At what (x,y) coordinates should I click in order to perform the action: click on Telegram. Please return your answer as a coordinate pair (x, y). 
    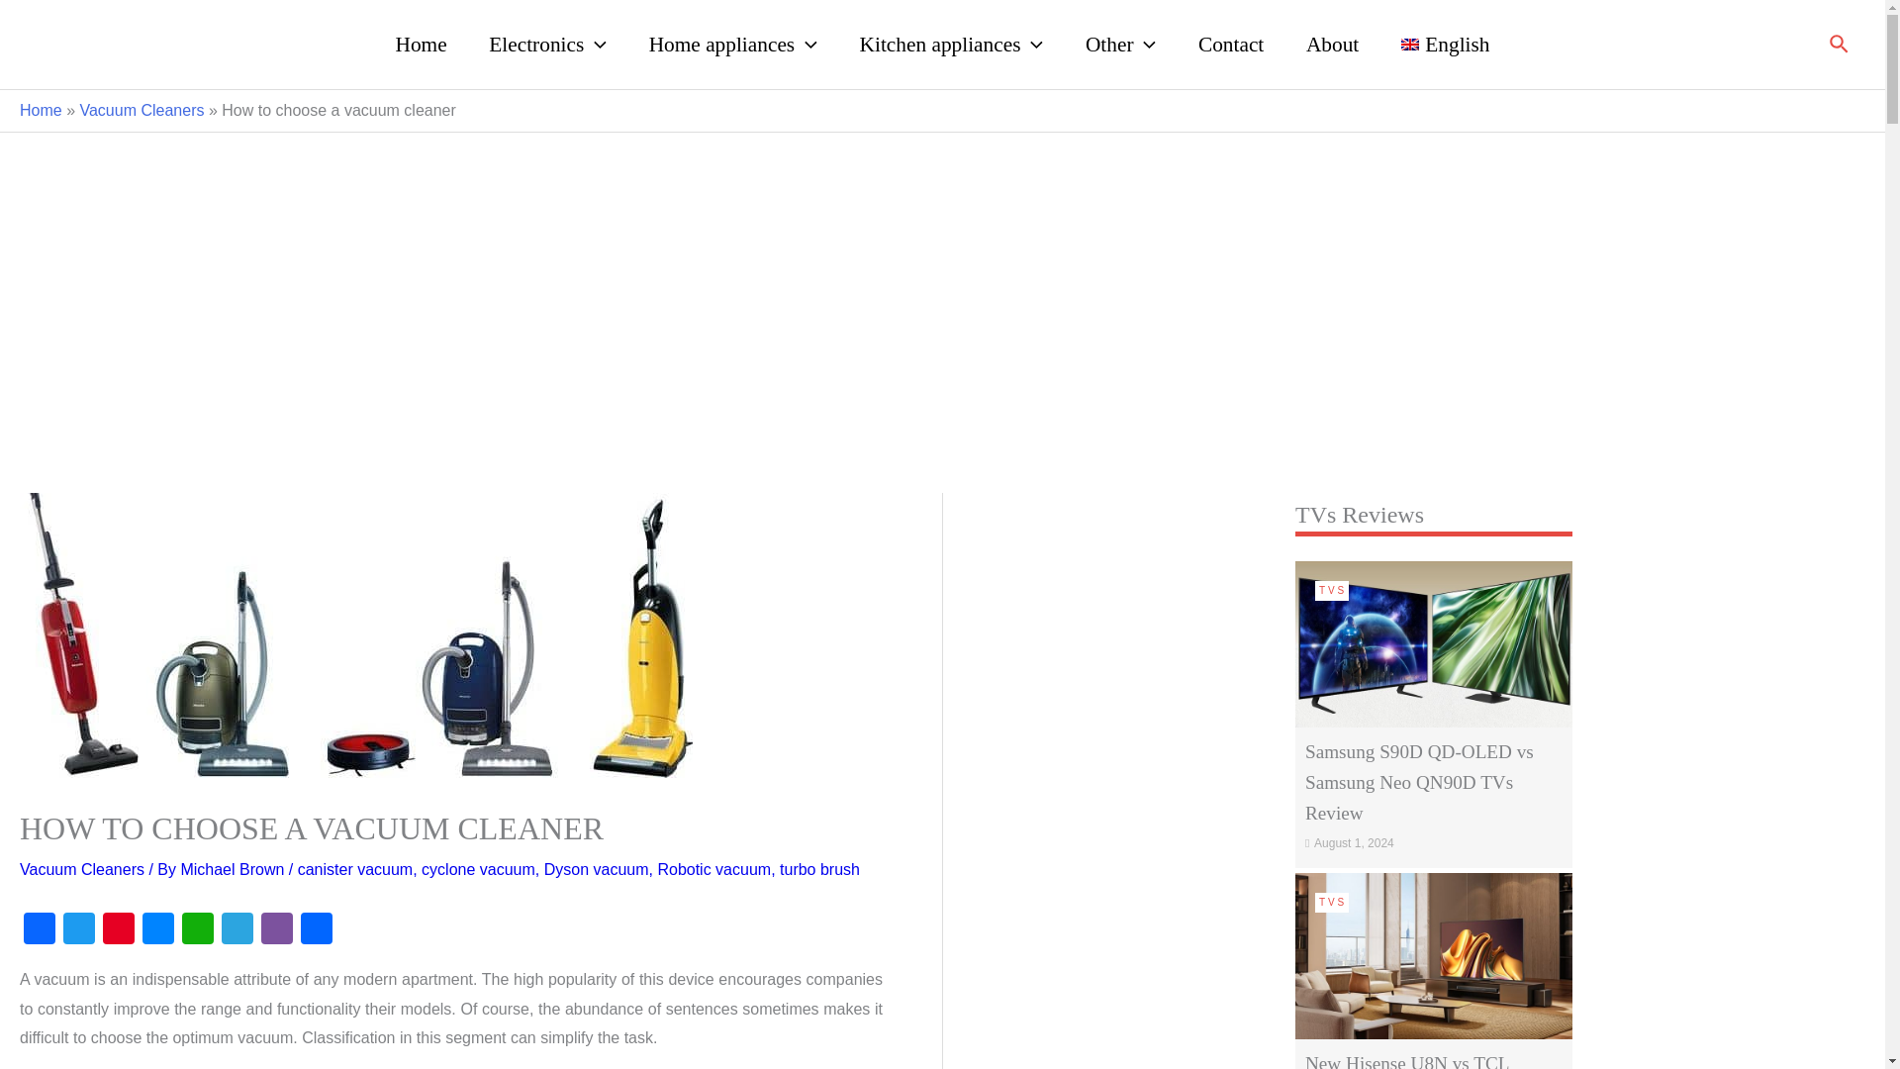
    Looking at the image, I should click on (237, 930).